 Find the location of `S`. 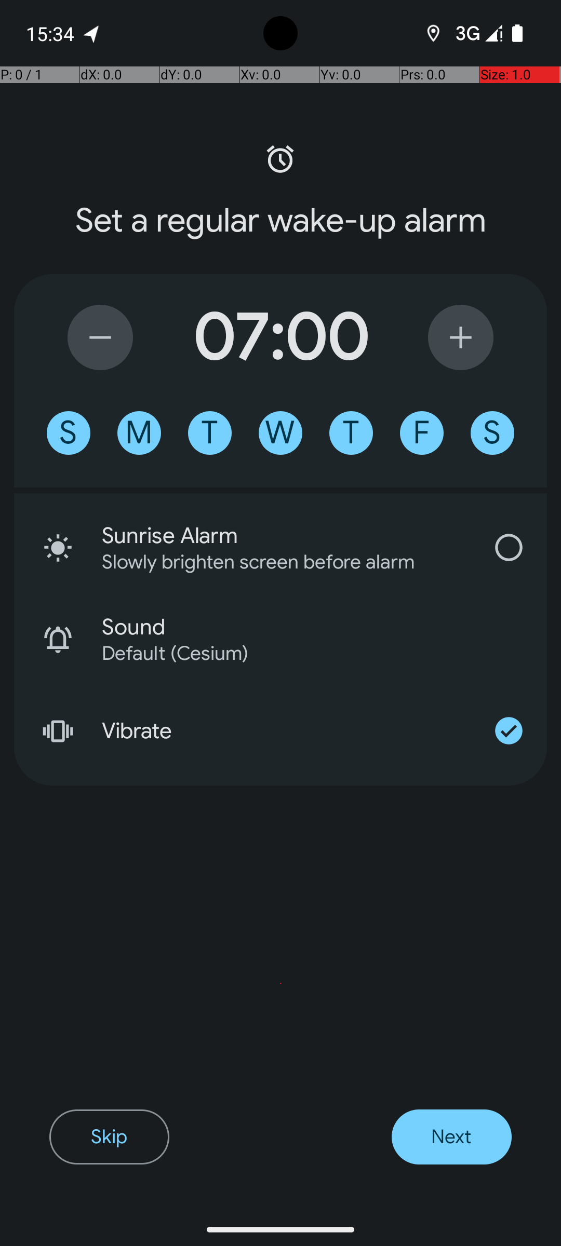

S is located at coordinates (69, 433).